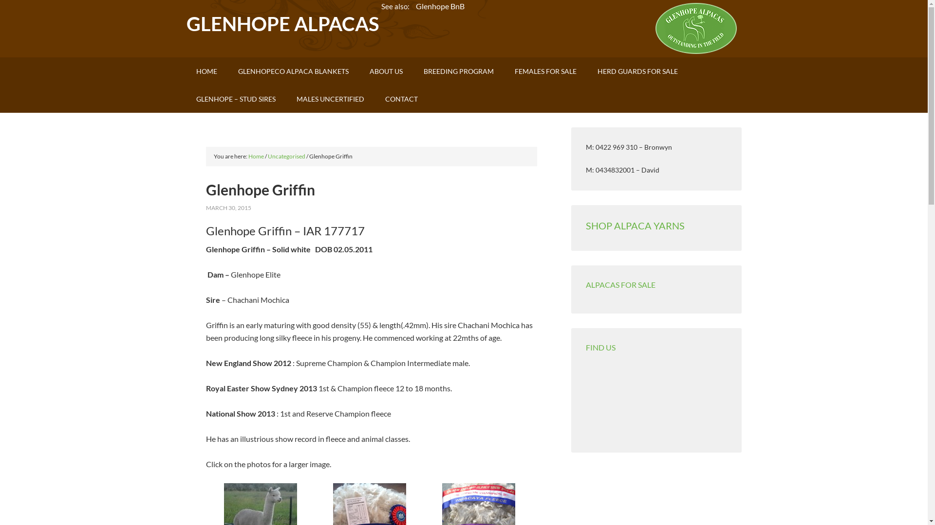  Describe the element at coordinates (293, 71) in the screenshot. I see `GLENHOPECO ALPACA BLANKETS` at that location.